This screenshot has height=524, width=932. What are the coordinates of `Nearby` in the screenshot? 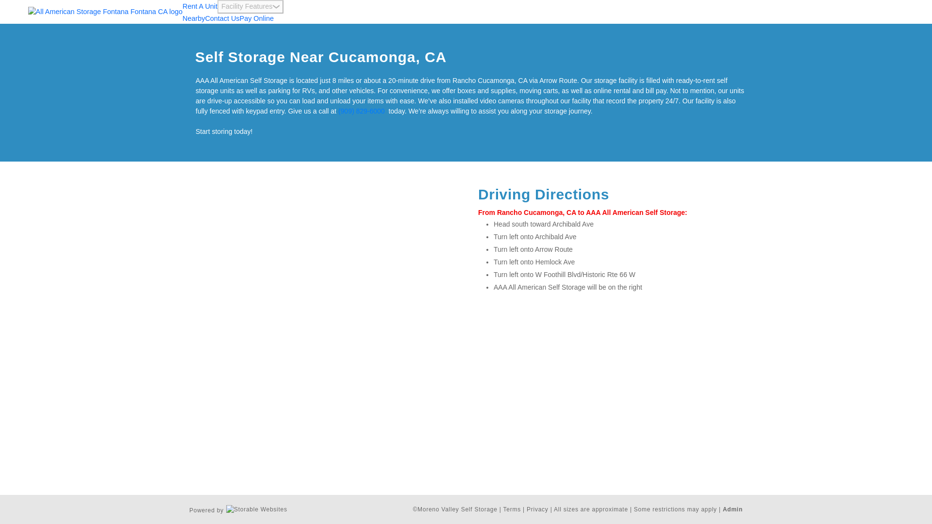 It's located at (194, 18).